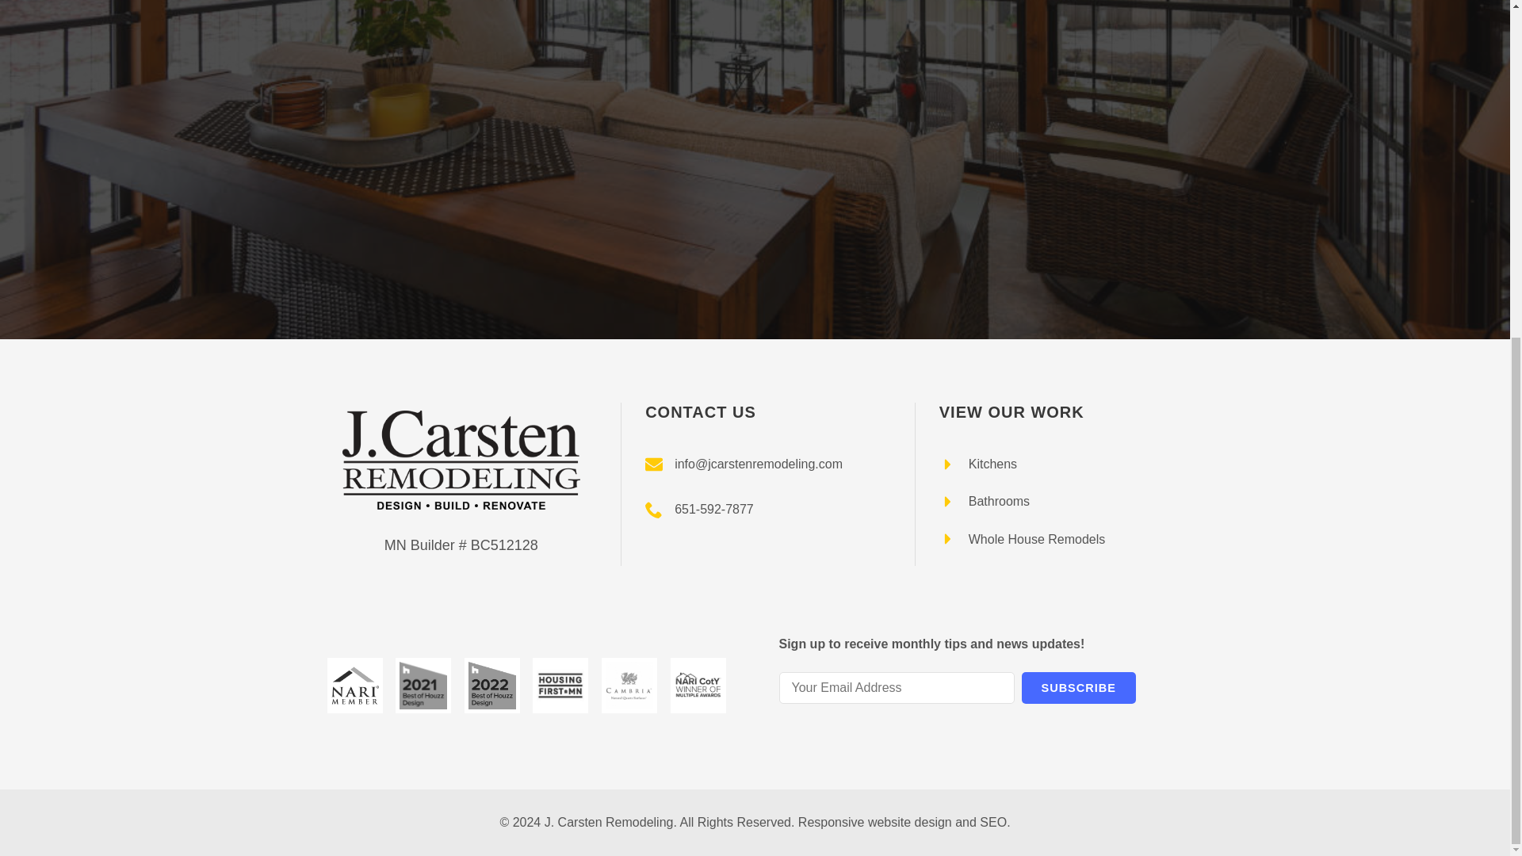 This screenshot has height=856, width=1522. I want to click on Kitchens, so click(977, 464).